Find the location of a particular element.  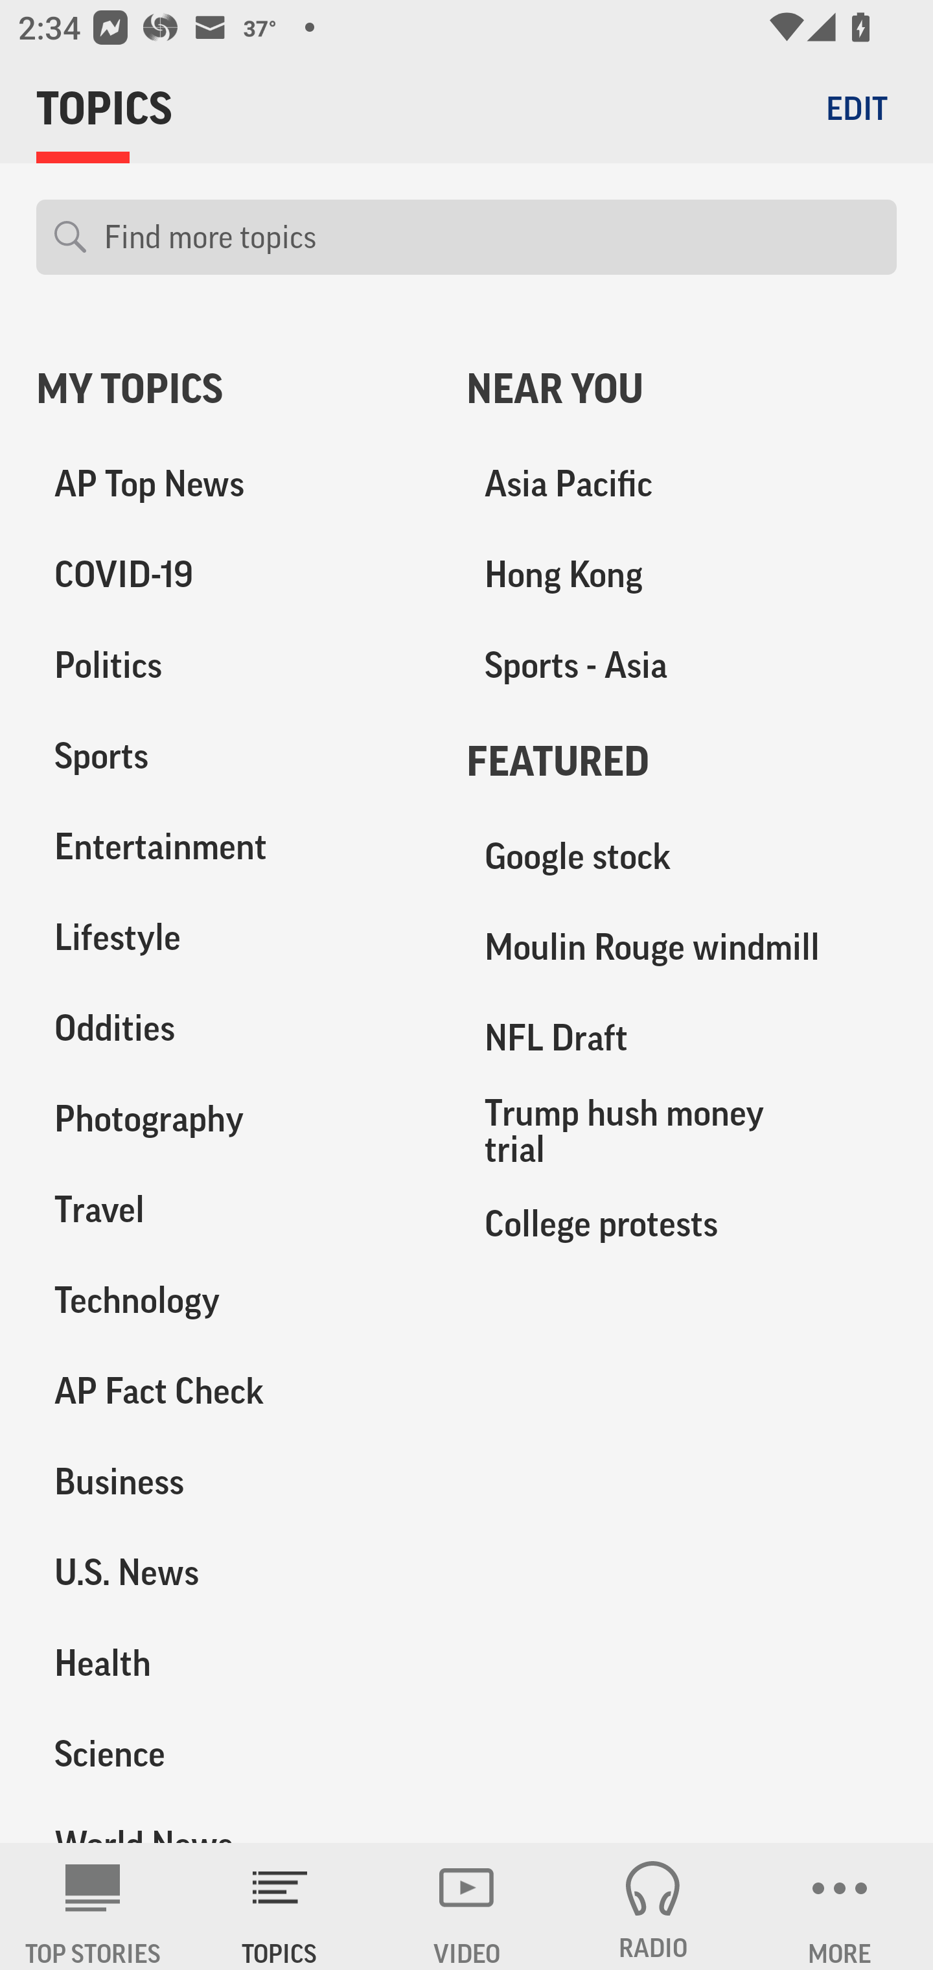

TOPICS is located at coordinates (280, 1906).